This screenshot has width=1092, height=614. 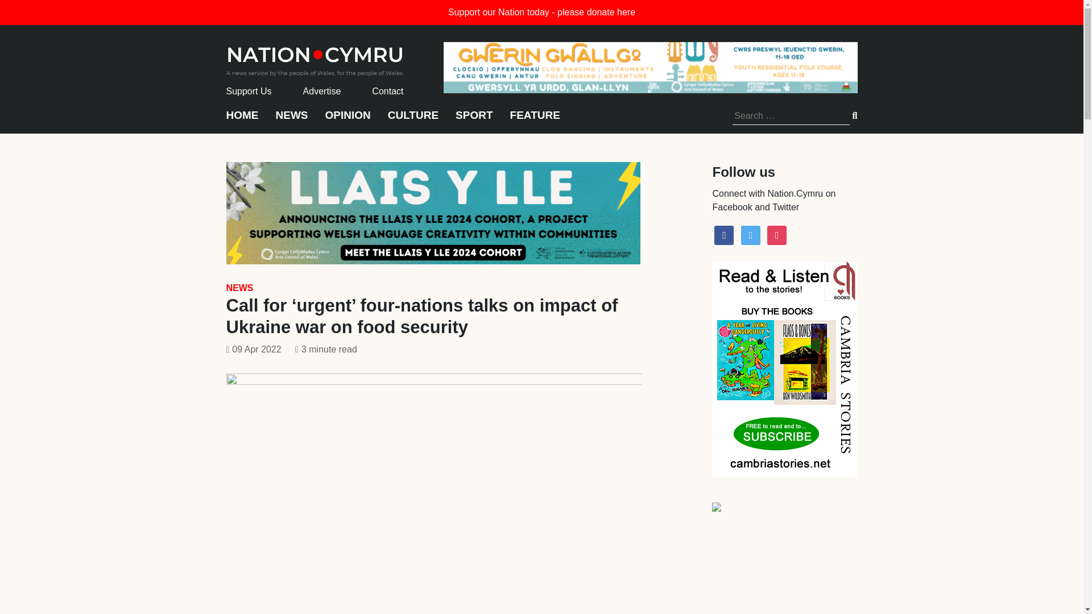 What do you see at coordinates (348, 121) in the screenshot?
I see `OPINION` at bounding box center [348, 121].